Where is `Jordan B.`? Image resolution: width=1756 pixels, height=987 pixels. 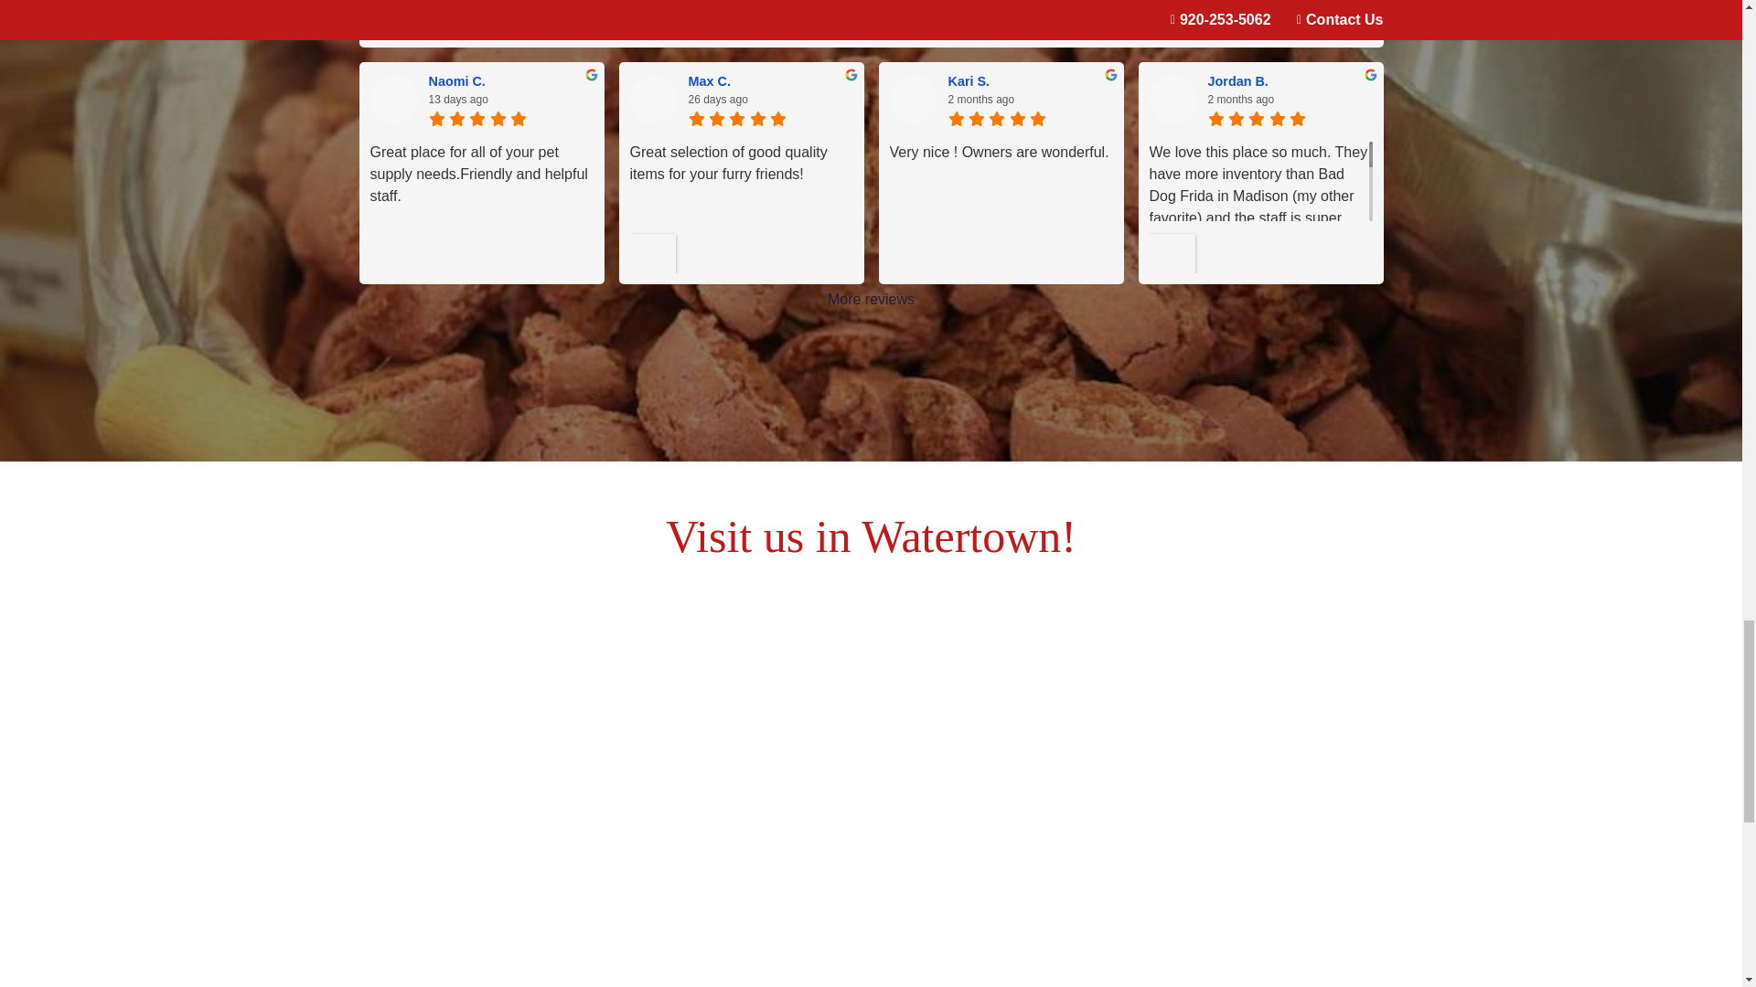 Jordan B. is located at coordinates (1172, 100).